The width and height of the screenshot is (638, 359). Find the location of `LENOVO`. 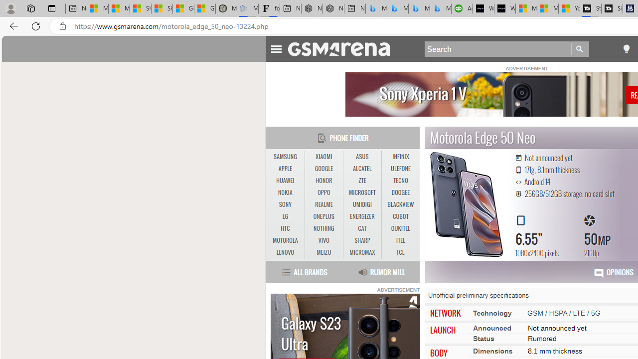

LENOVO is located at coordinates (285, 252).